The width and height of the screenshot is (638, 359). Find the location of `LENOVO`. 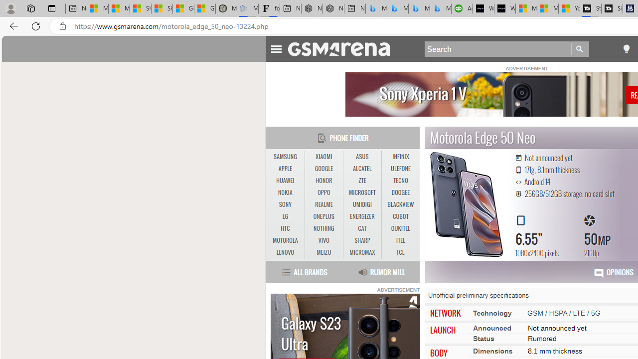

LENOVO is located at coordinates (285, 252).